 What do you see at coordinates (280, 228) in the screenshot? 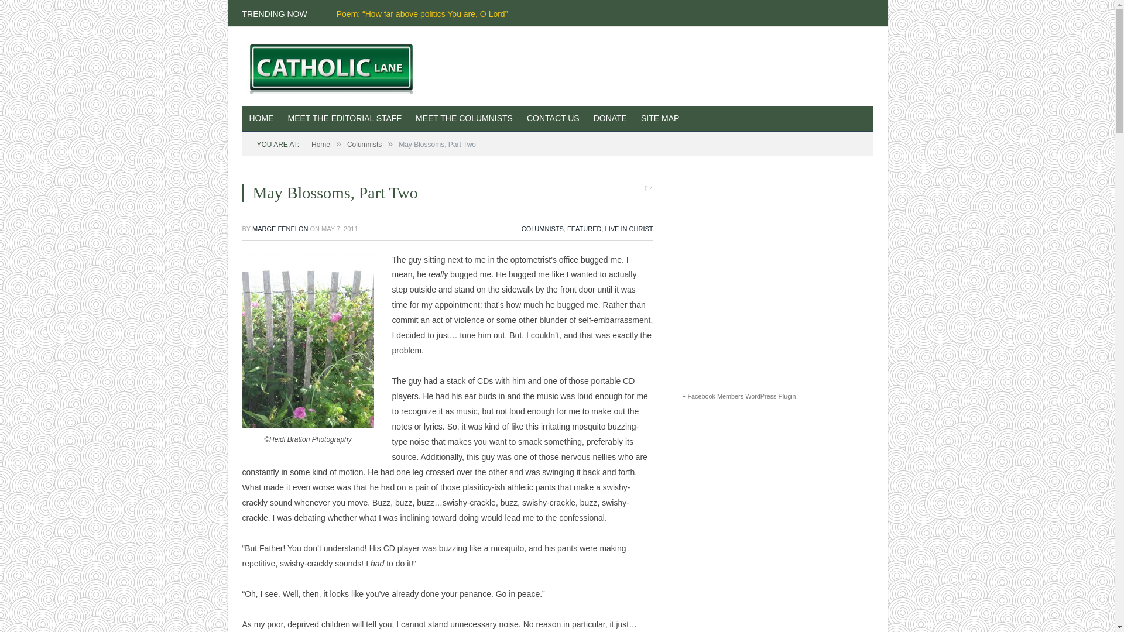
I see `MARGE FENELON` at bounding box center [280, 228].